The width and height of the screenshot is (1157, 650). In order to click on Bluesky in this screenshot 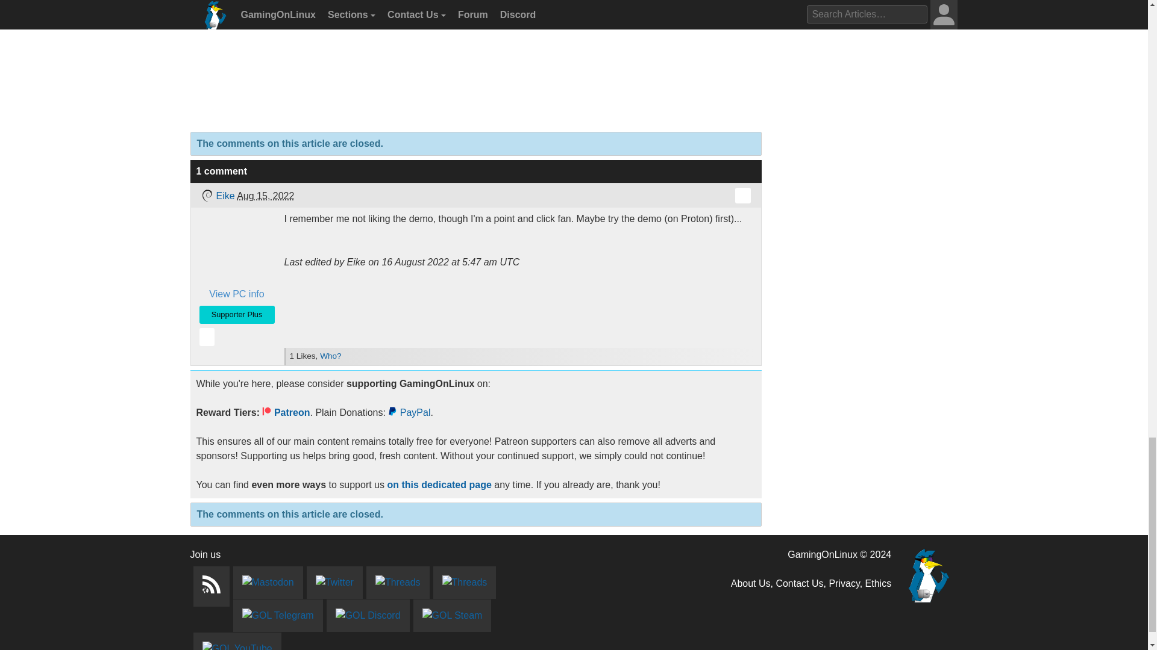, I will do `click(464, 582)`.